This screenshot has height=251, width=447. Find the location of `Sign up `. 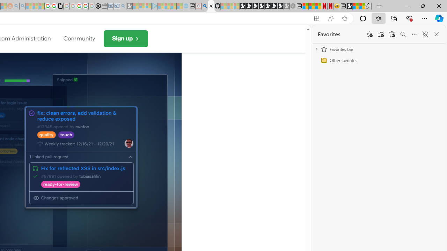

Sign up  is located at coordinates (125, 39).